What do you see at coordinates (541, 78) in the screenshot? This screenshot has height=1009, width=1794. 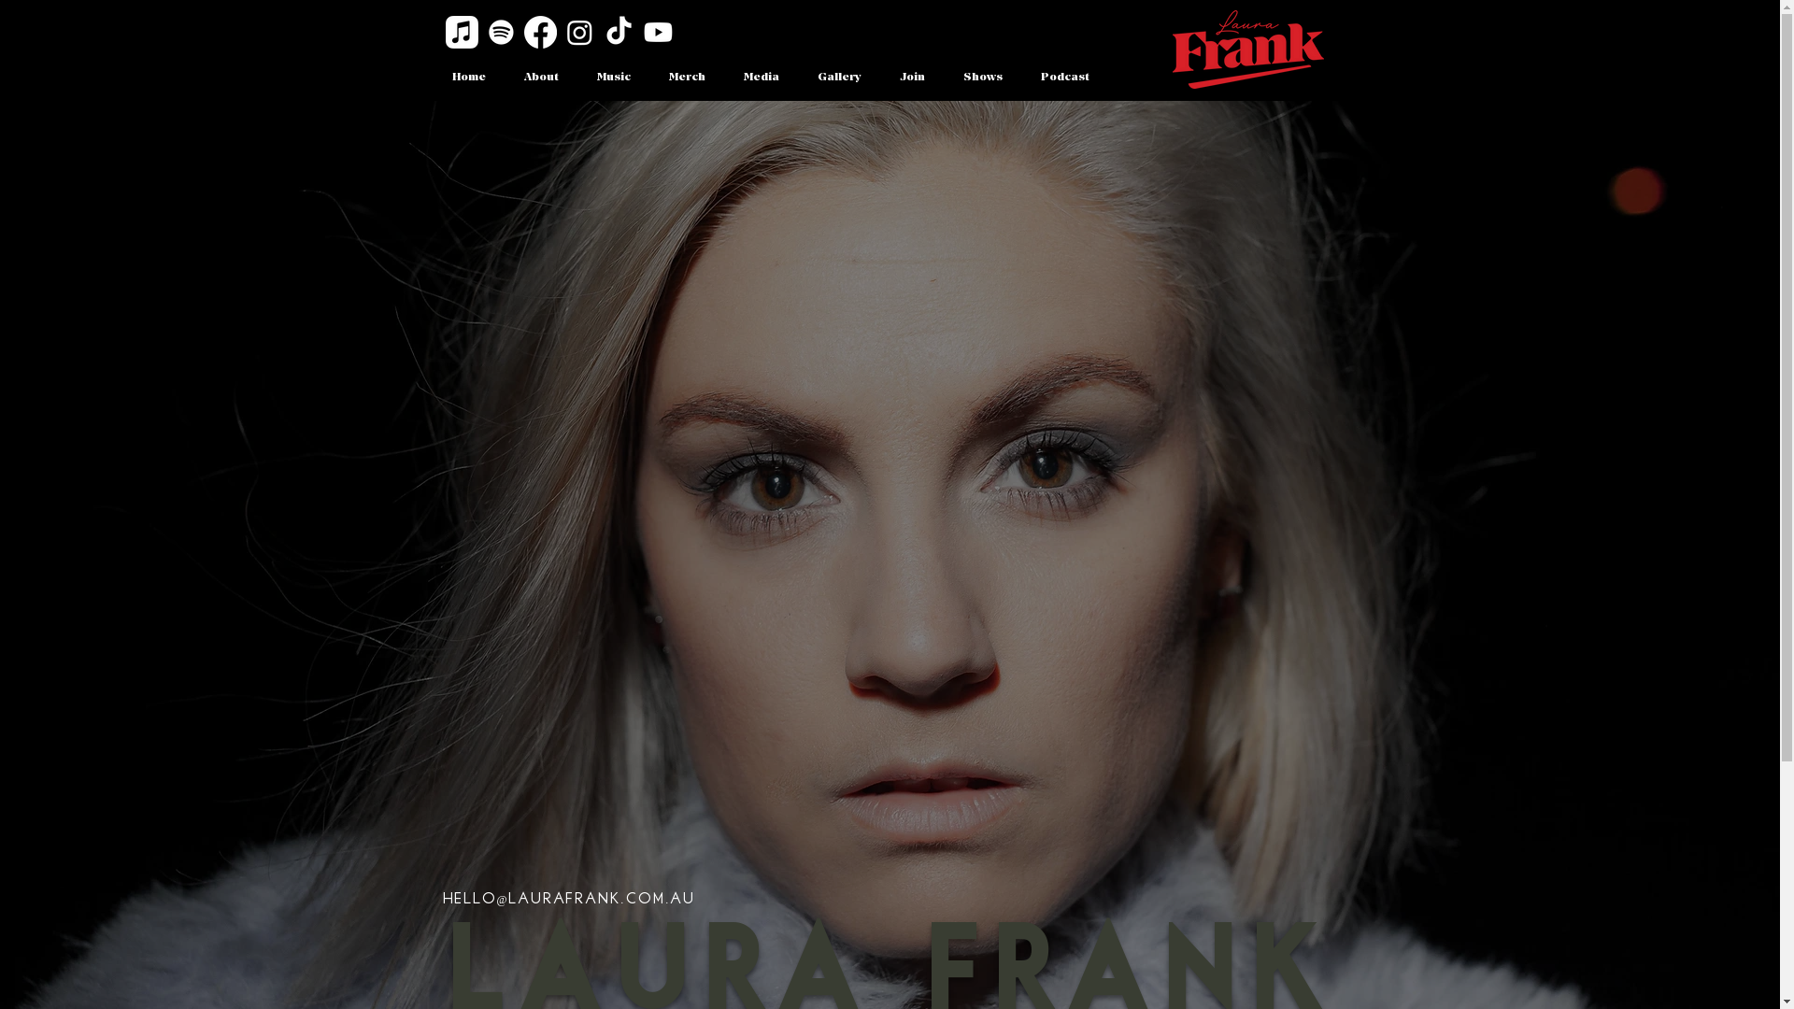 I see `About` at bounding box center [541, 78].